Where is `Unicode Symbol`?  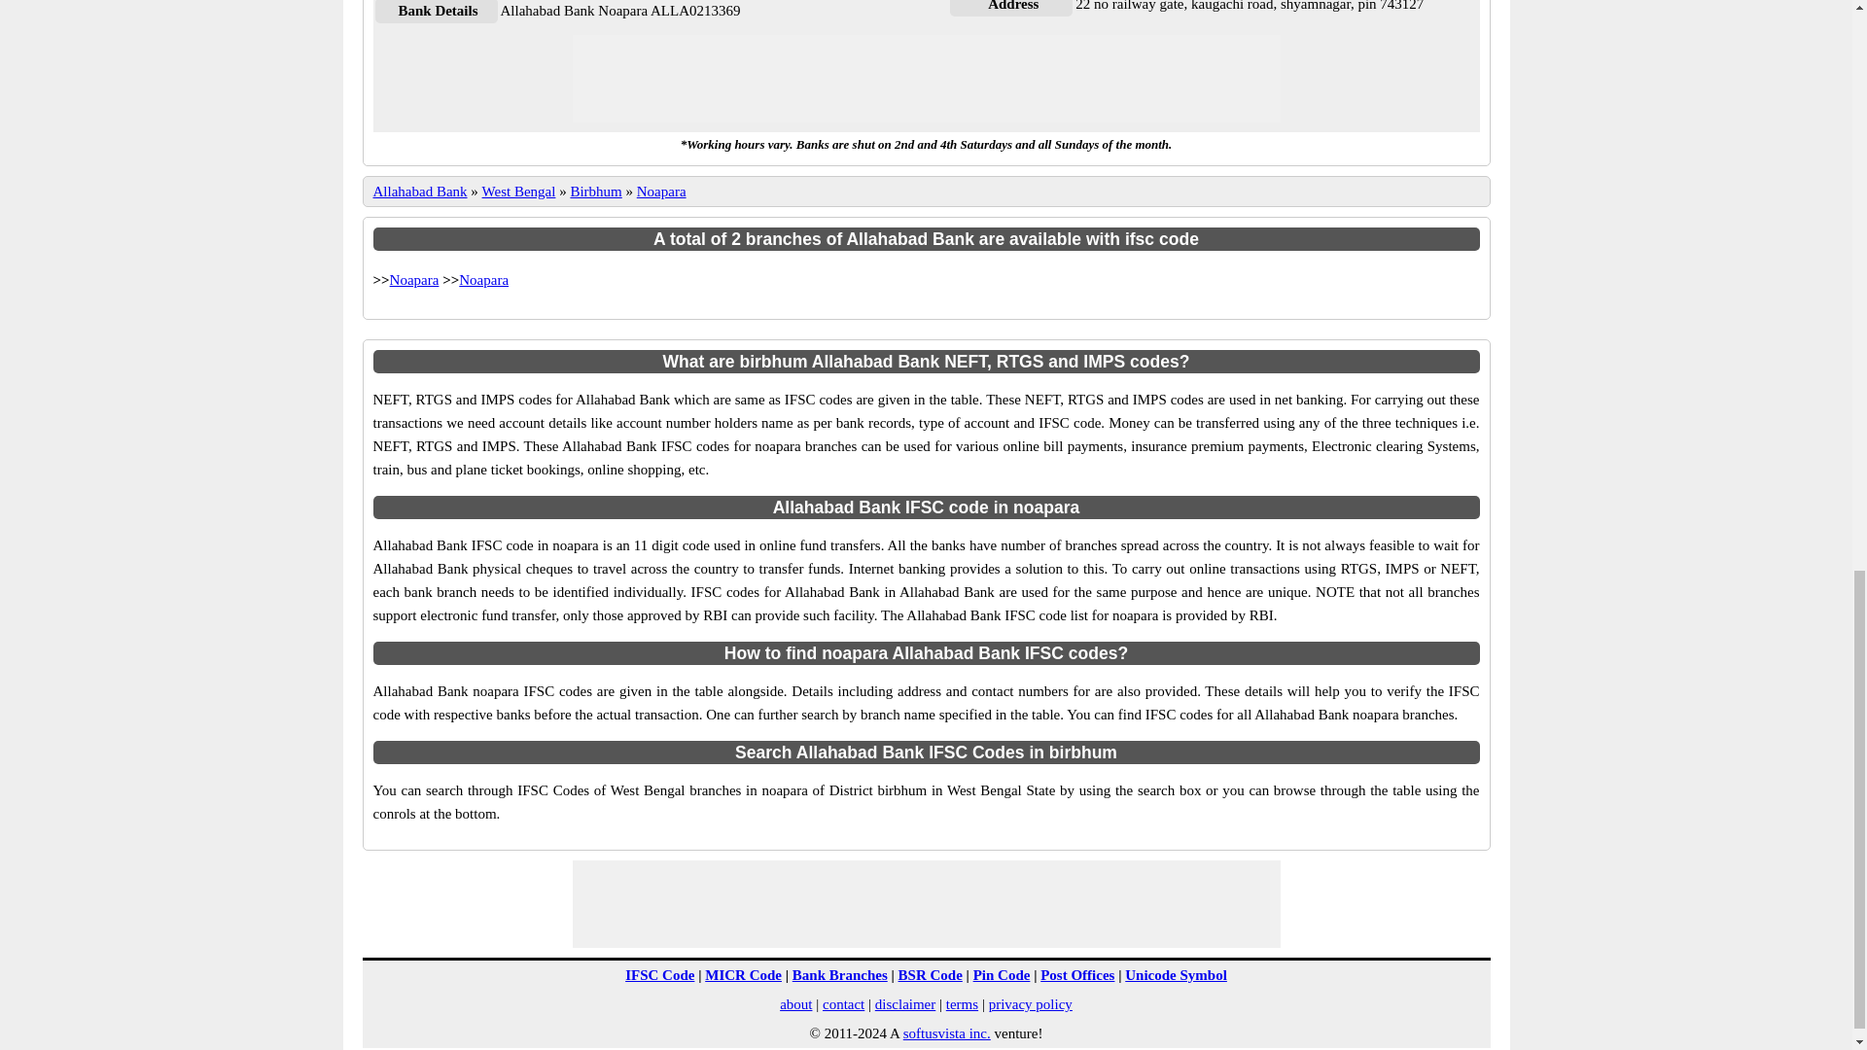 Unicode Symbol is located at coordinates (1176, 974).